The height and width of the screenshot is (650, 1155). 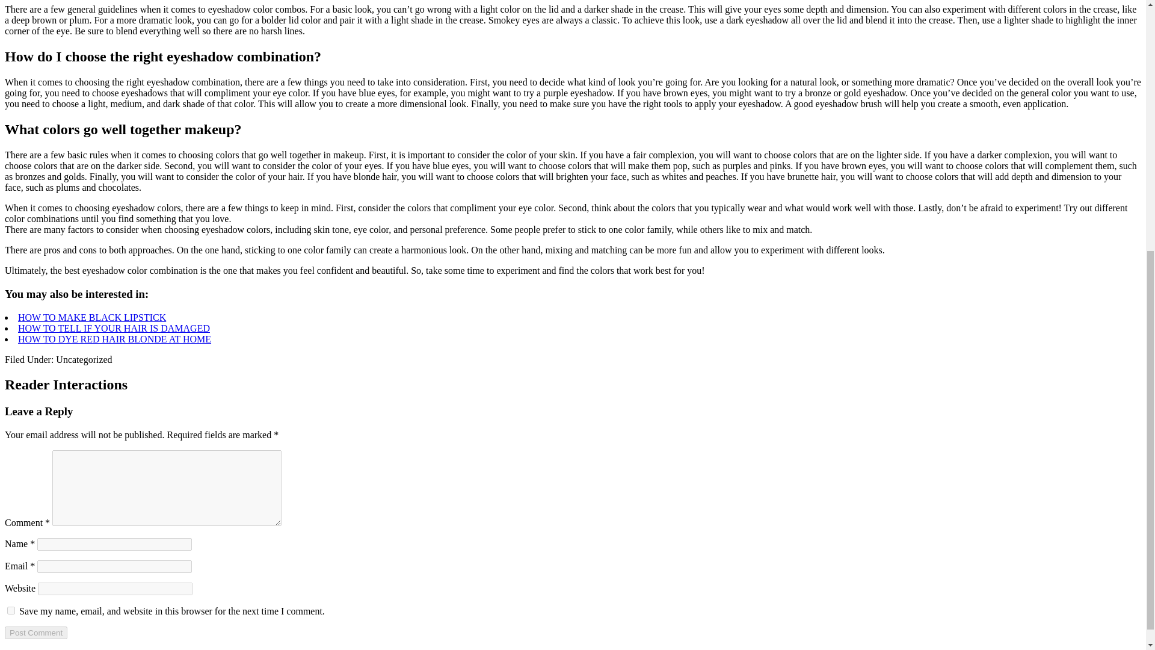 What do you see at coordinates (92, 317) in the screenshot?
I see `HOW TO MAKE BLACK LIPSTICK` at bounding box center [92, 317].